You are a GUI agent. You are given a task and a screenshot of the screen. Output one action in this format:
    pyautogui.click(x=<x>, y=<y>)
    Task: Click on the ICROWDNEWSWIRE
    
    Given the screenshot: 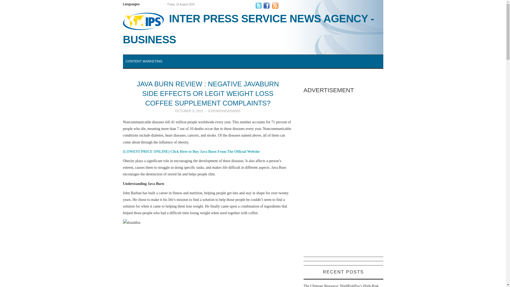 What is the action you would take?
    pyautogui.click(x=224, y=111)
    